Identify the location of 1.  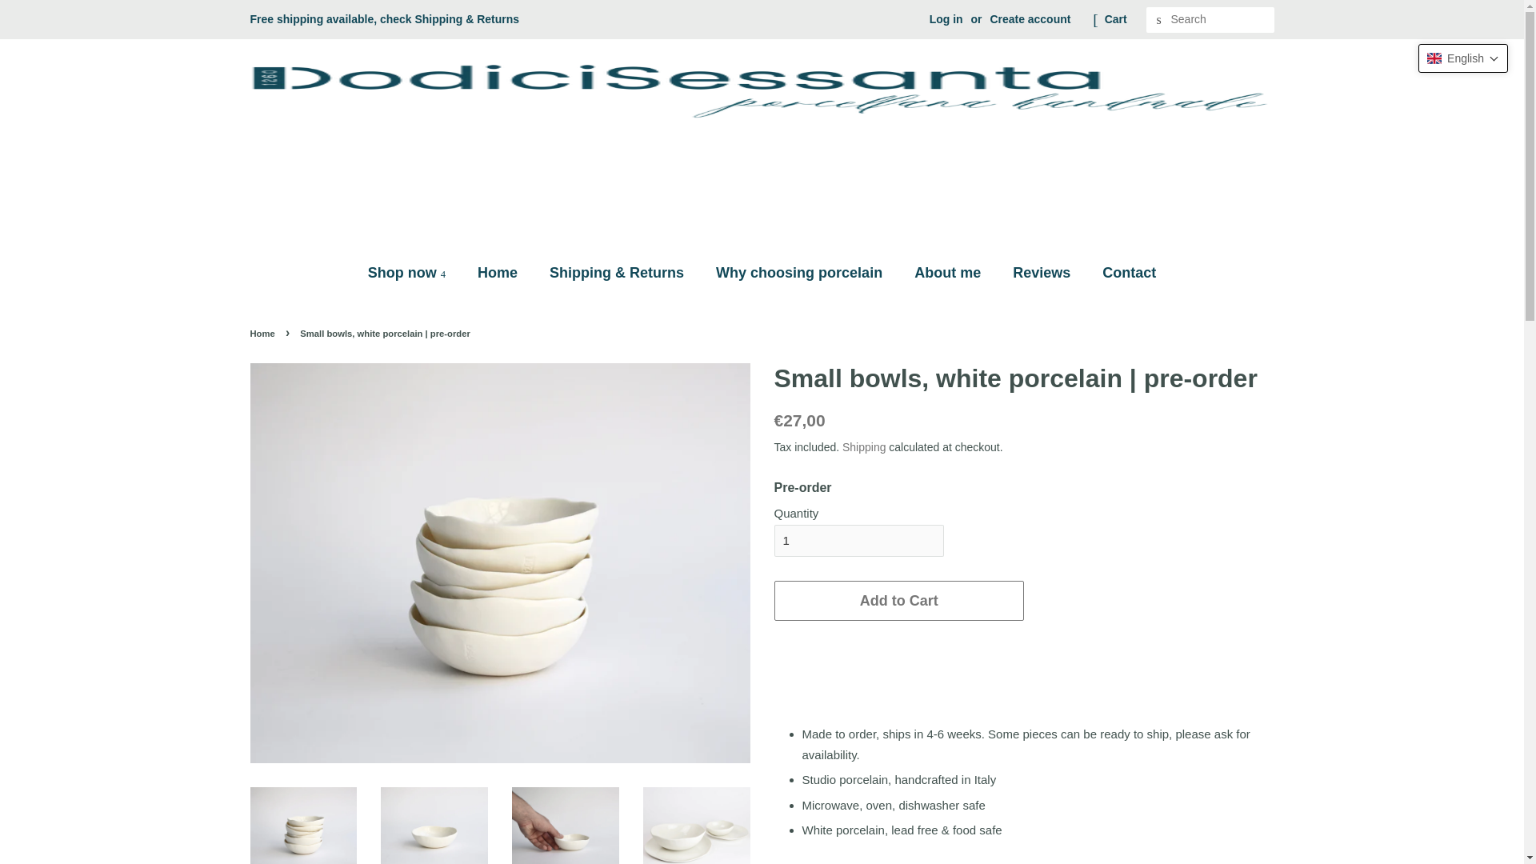
(859, 540).